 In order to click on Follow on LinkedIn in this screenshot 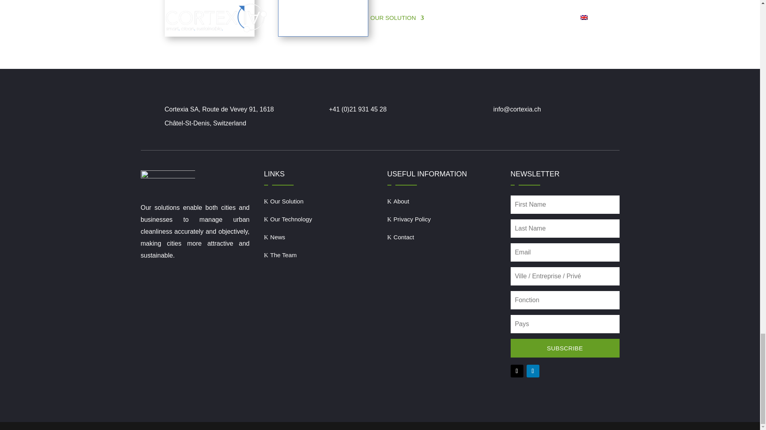, I will do `click(533, 371)`.